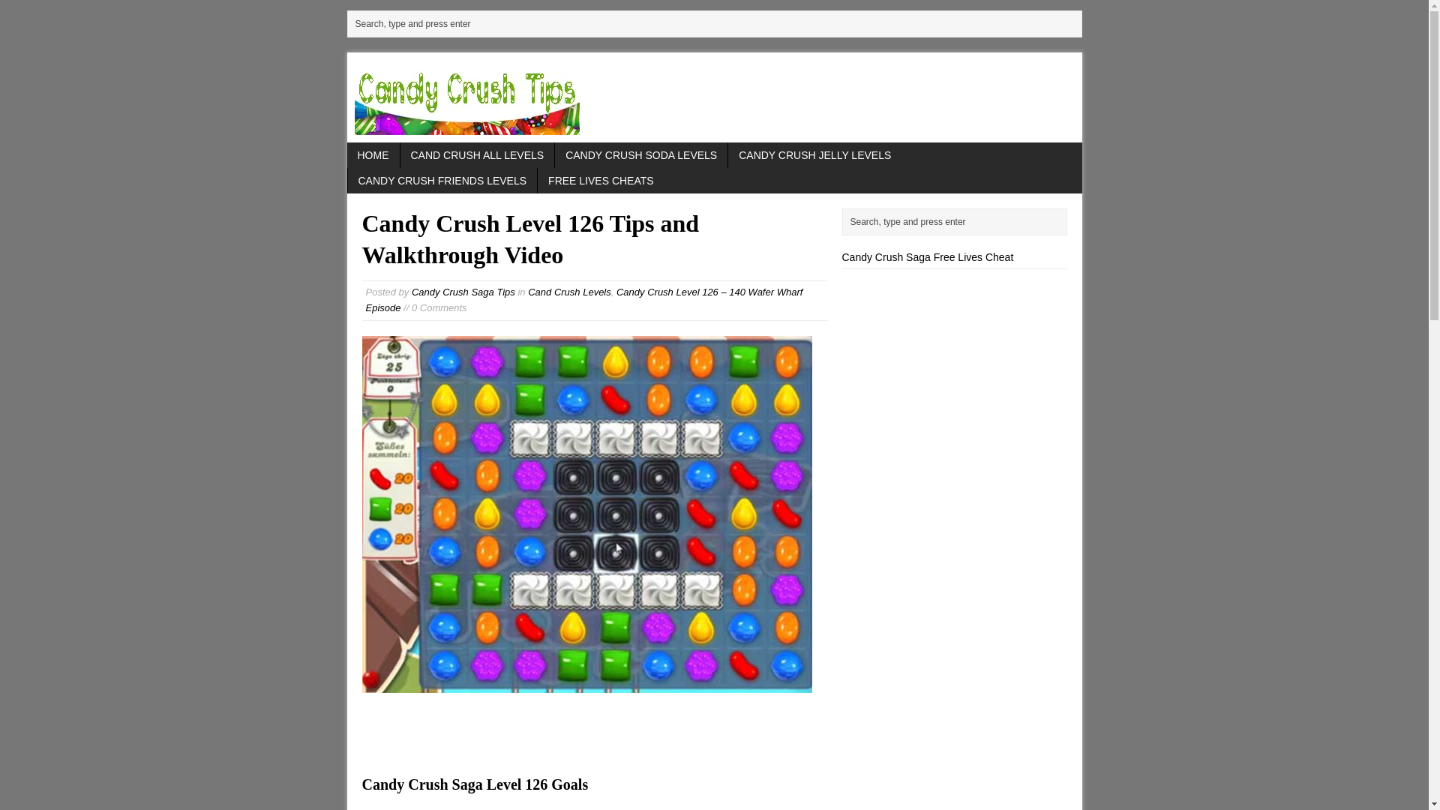 Image resolution: width=1440 pixels, height=810 pixels. Describe the element at coordinates (640, 154) in the screenshot. I see `CANDY CRUSH SODA LEVELS` at that location.